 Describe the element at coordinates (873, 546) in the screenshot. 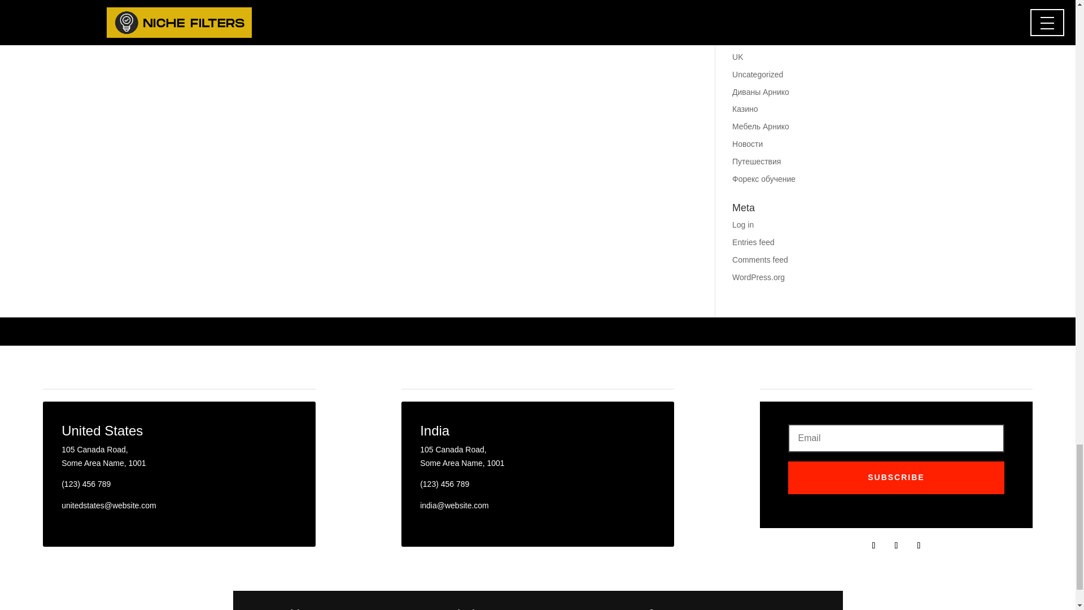

I see `Follow on Facebook` at that location.